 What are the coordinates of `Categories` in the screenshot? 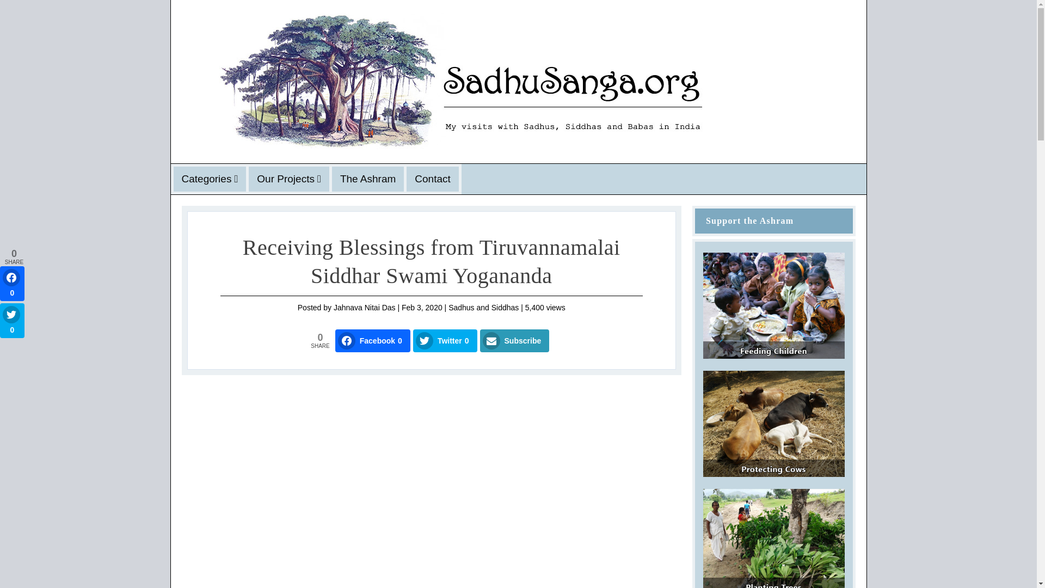 It's located at (210, 179).